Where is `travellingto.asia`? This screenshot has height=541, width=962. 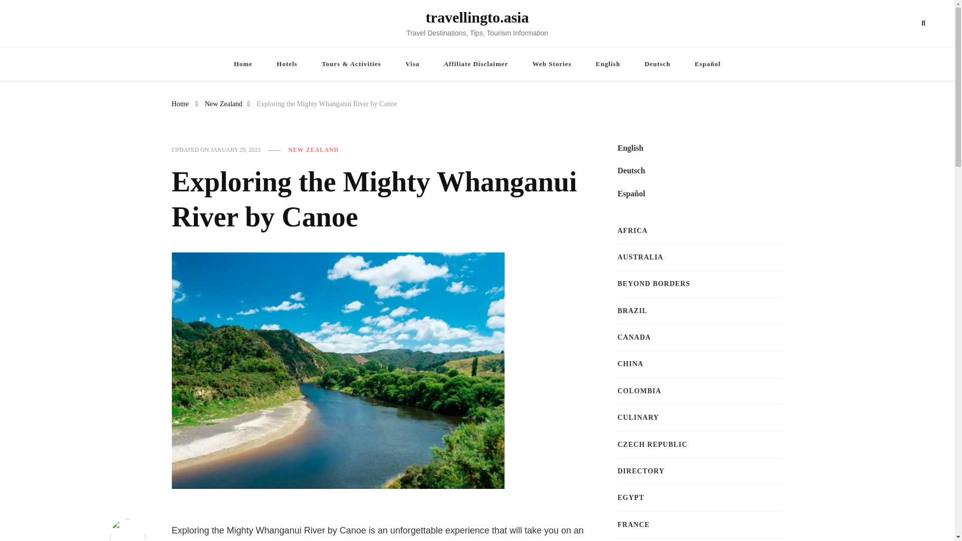
travellingto.asia is located at coordinates (477, 17).